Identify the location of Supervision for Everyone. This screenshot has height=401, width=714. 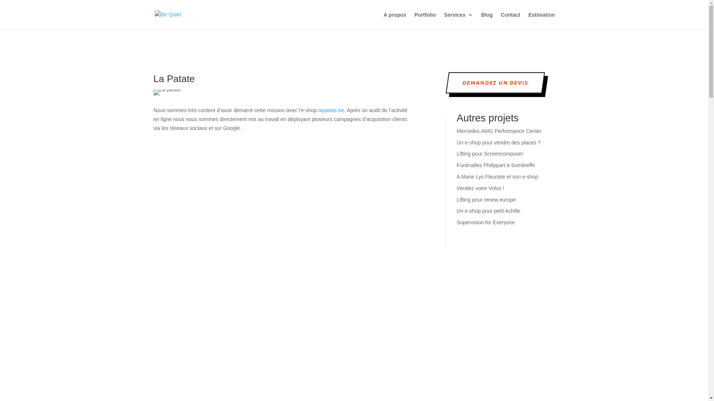
(486, 222).